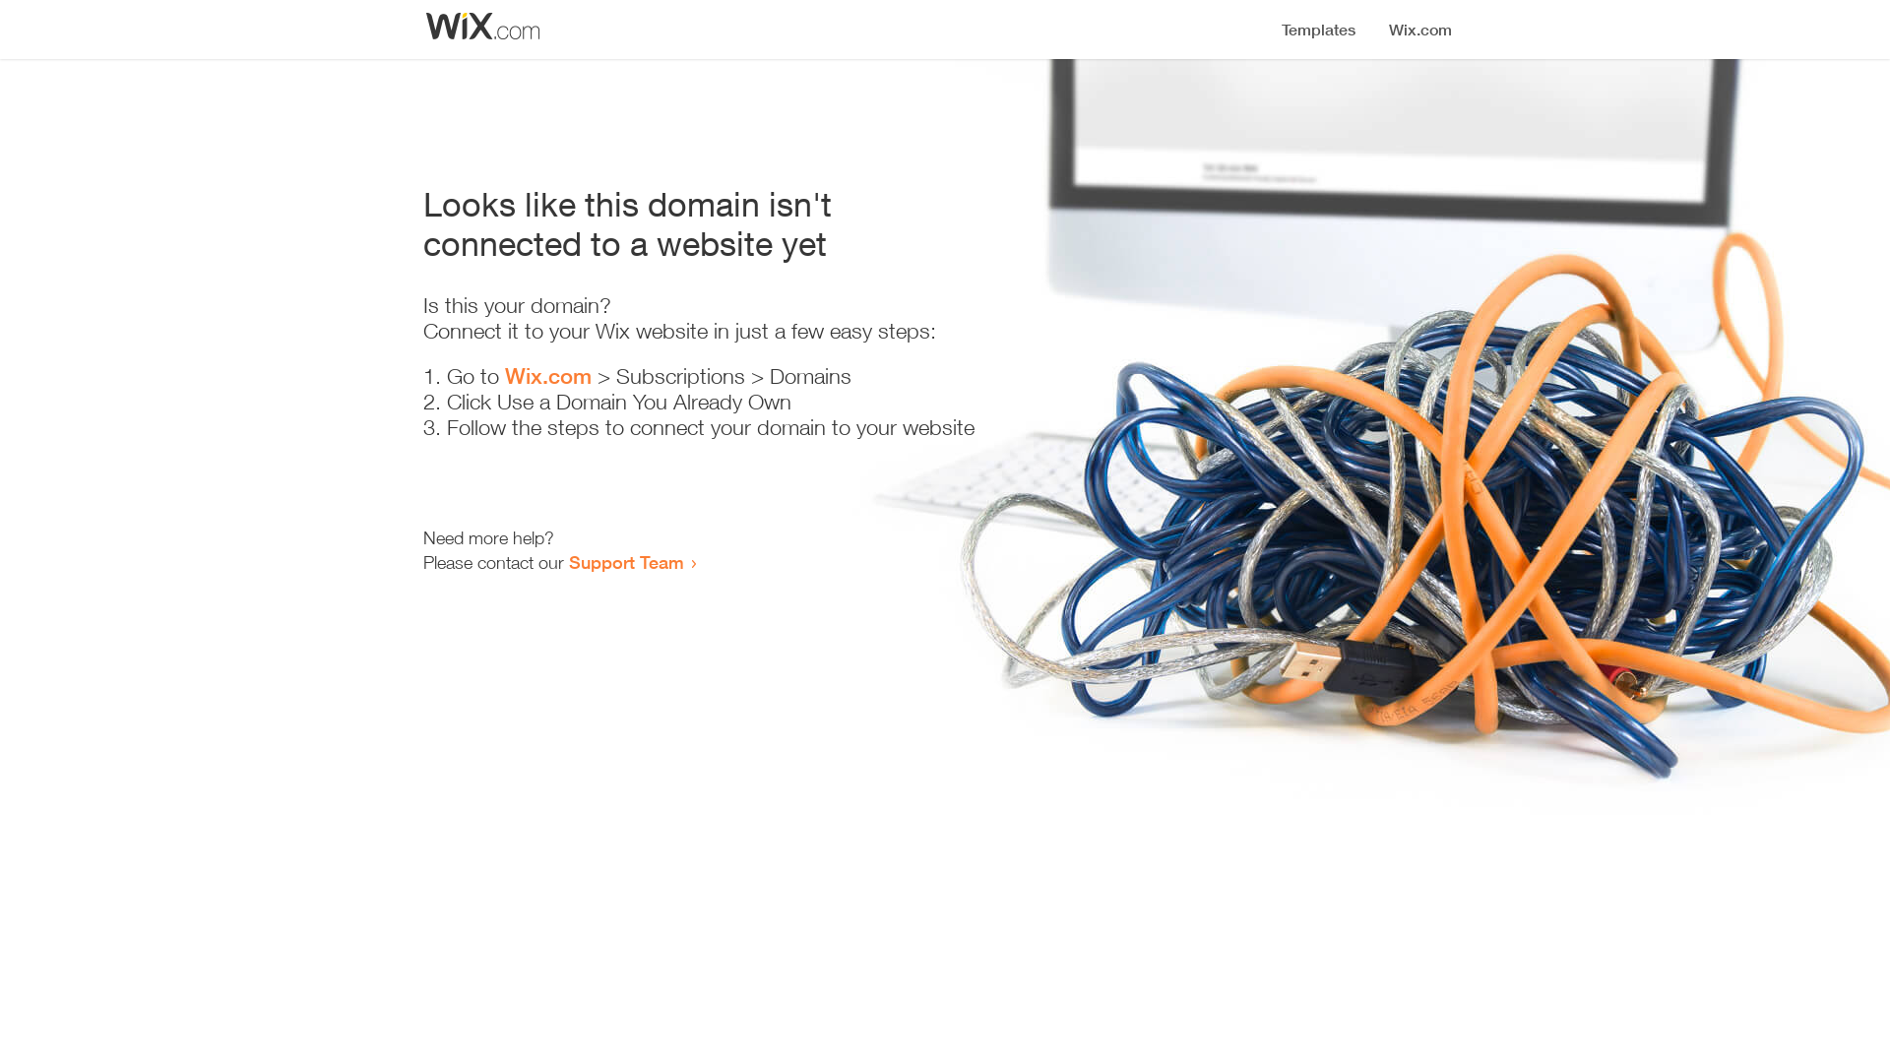  Describe the element at coordinates (626, 562) in the screenshot. I see `Support Team` at that location.